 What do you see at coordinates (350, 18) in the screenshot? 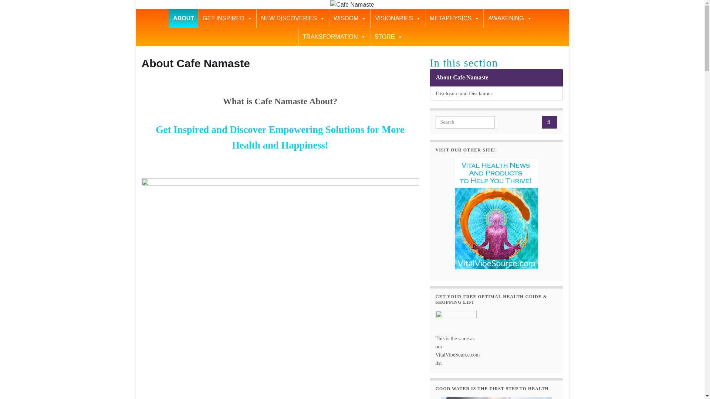
I see `WISDOM` at bounding box center [350, 18].